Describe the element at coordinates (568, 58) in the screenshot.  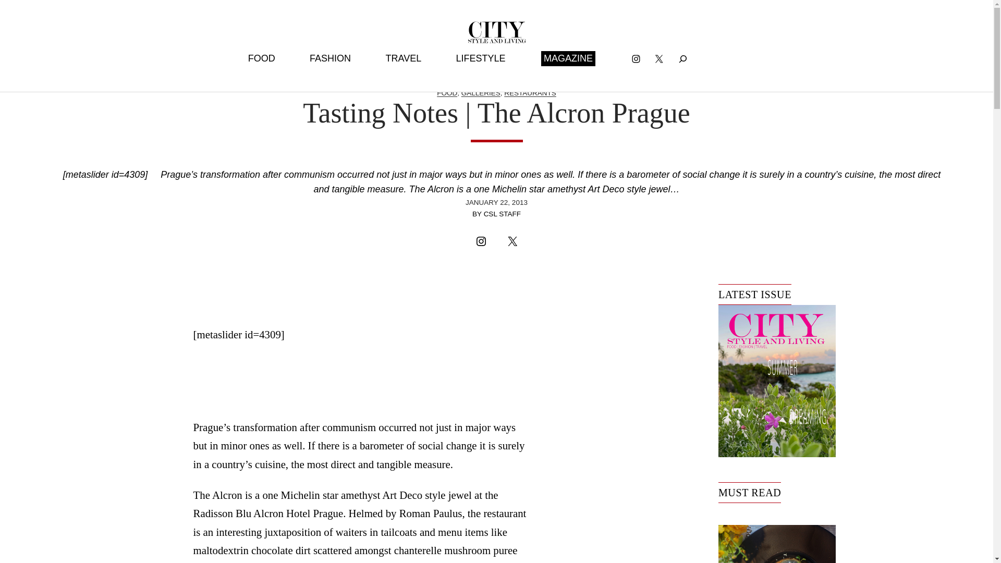
I see `MAGAZINE` at that location.